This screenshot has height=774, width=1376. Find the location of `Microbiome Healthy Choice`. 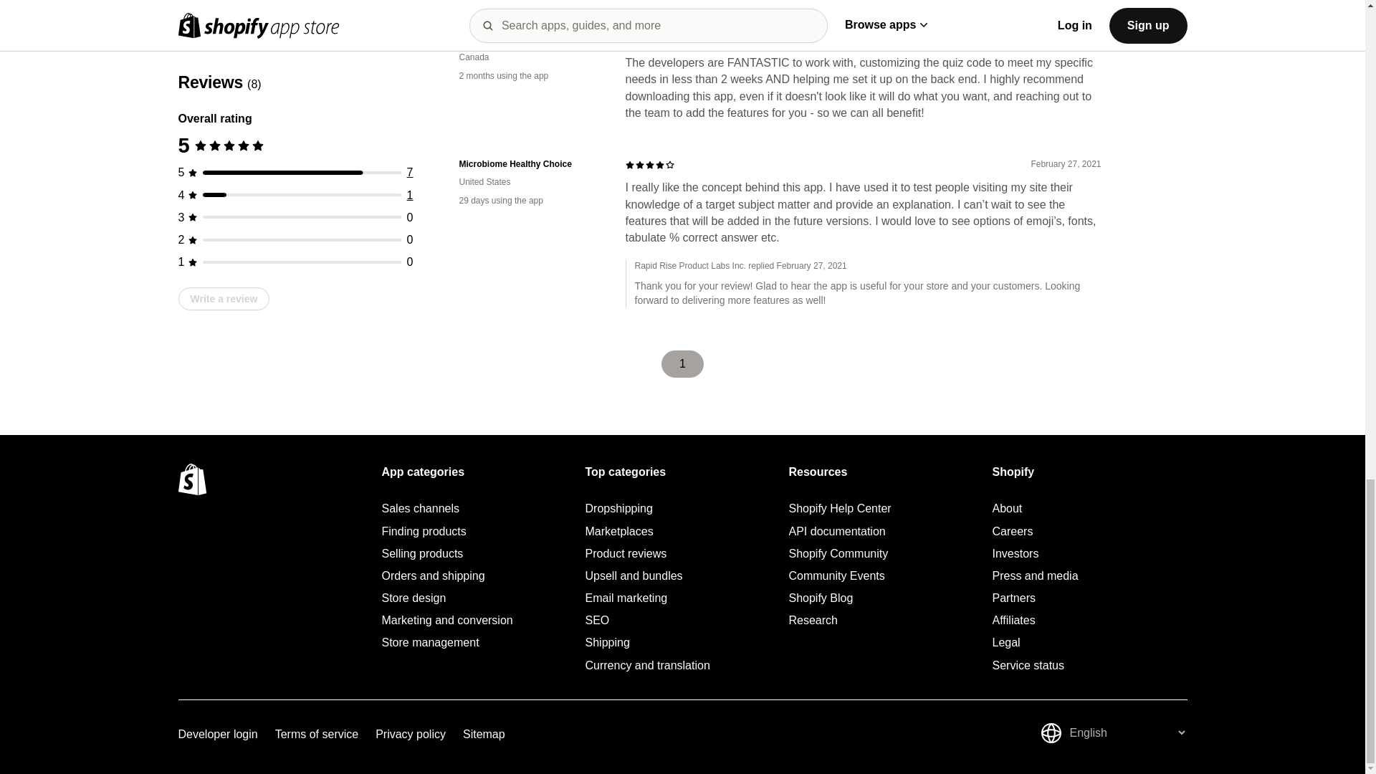

Microbiome Healthy Choice is located at coordinates (530, 164).